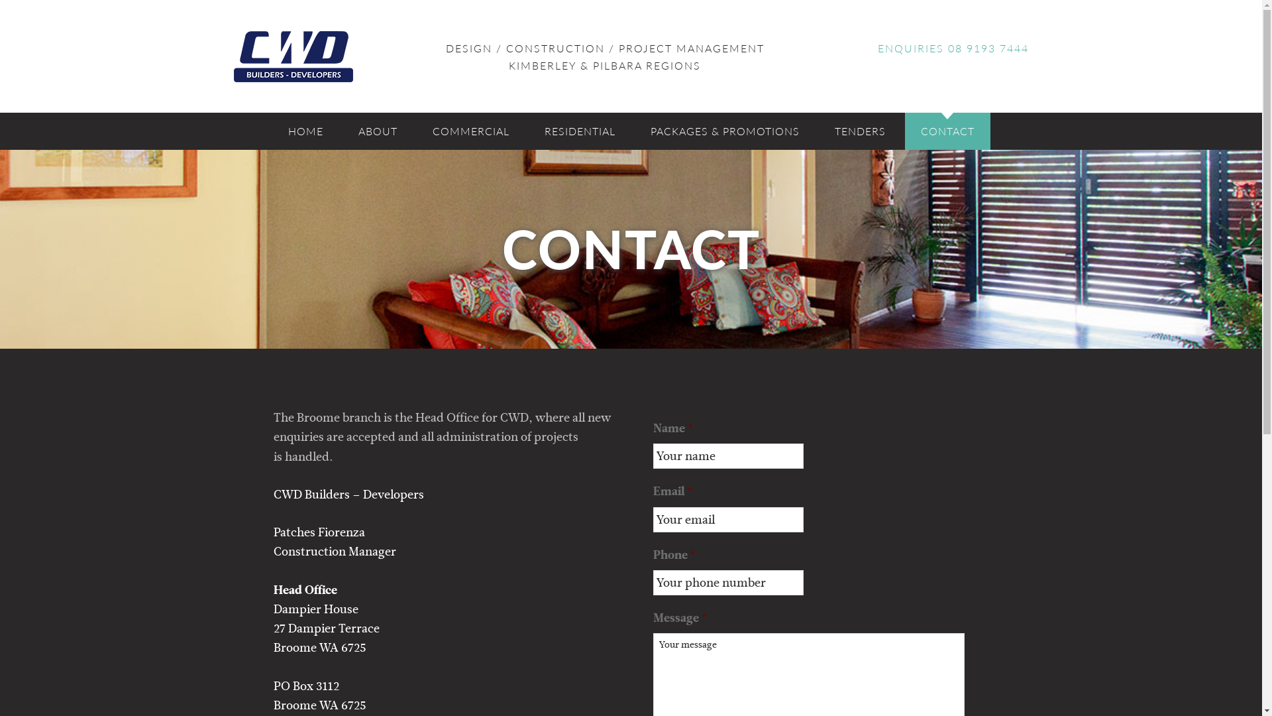 The height and width of the screenshot is (716, 1272). What do you see at coordinates (580, 131) in the screenshot?
I see `RESIDENTIAL` at bounding box center [580, 131].